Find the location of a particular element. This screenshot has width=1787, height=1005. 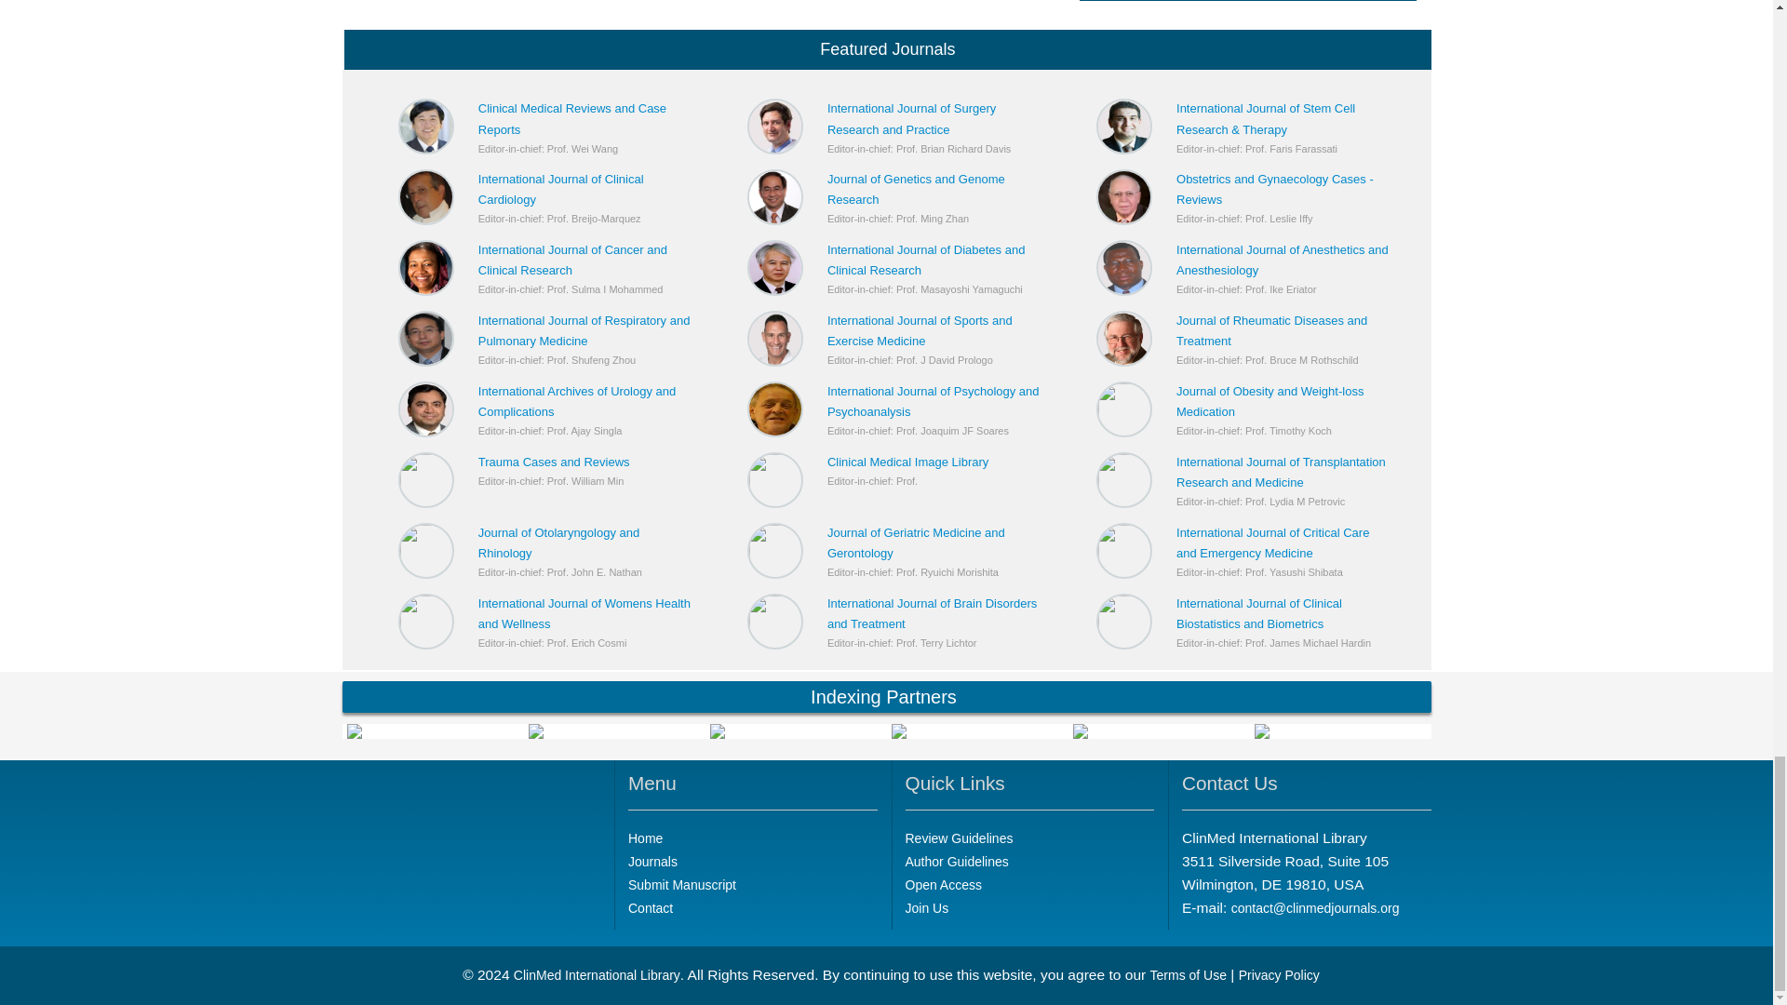

Clinical Medical Reviews and Case Reports is located at coordinates (572, 118).